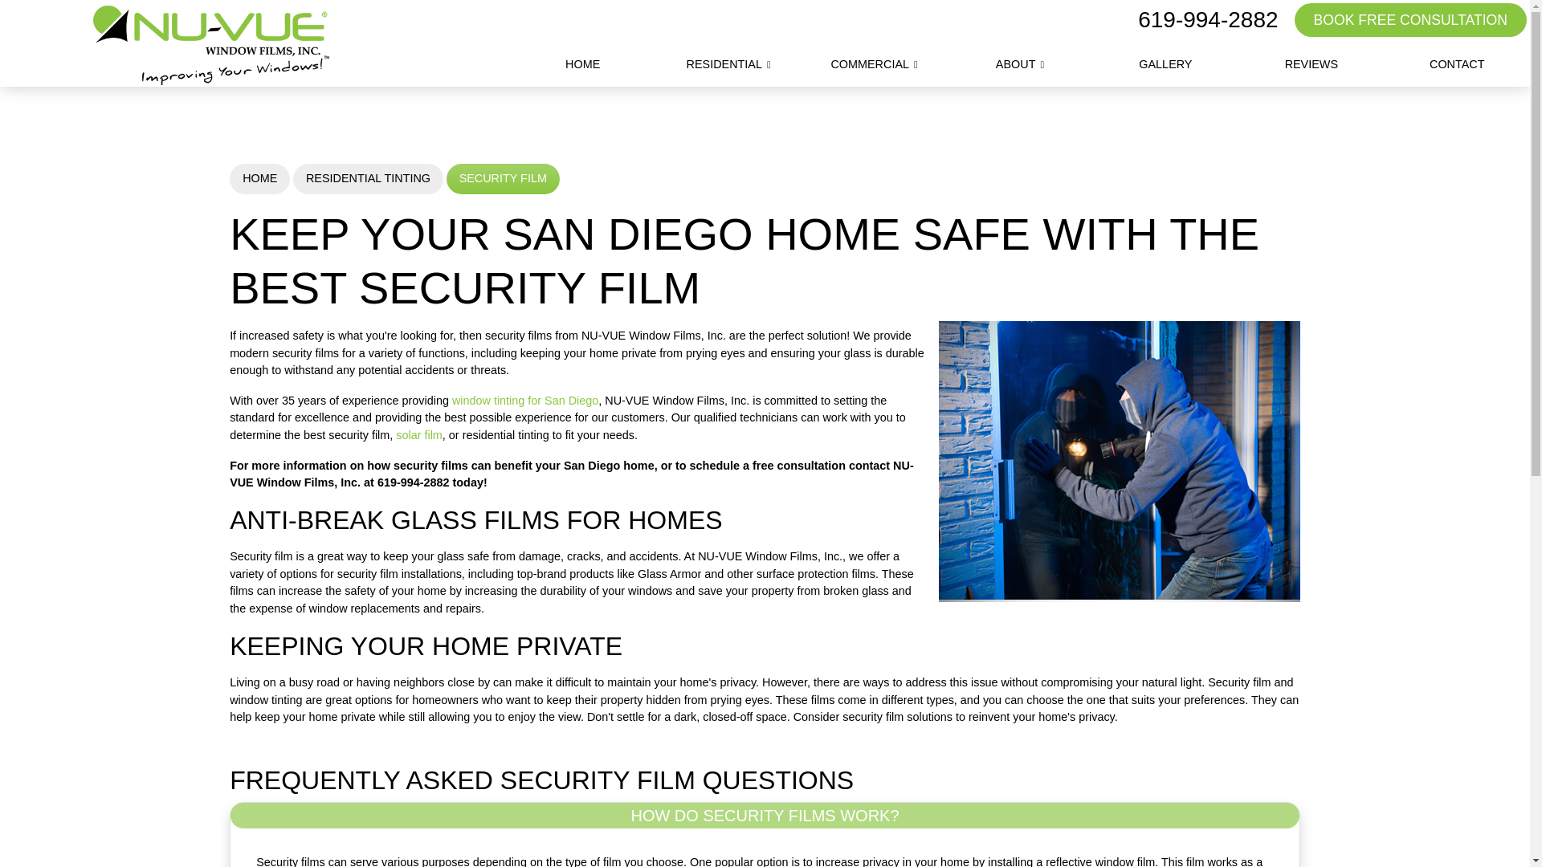  What do you see at coordinates (1208, 19) in the screenshot?
I see `619-994-2882` at bounding box center [1208, 19].